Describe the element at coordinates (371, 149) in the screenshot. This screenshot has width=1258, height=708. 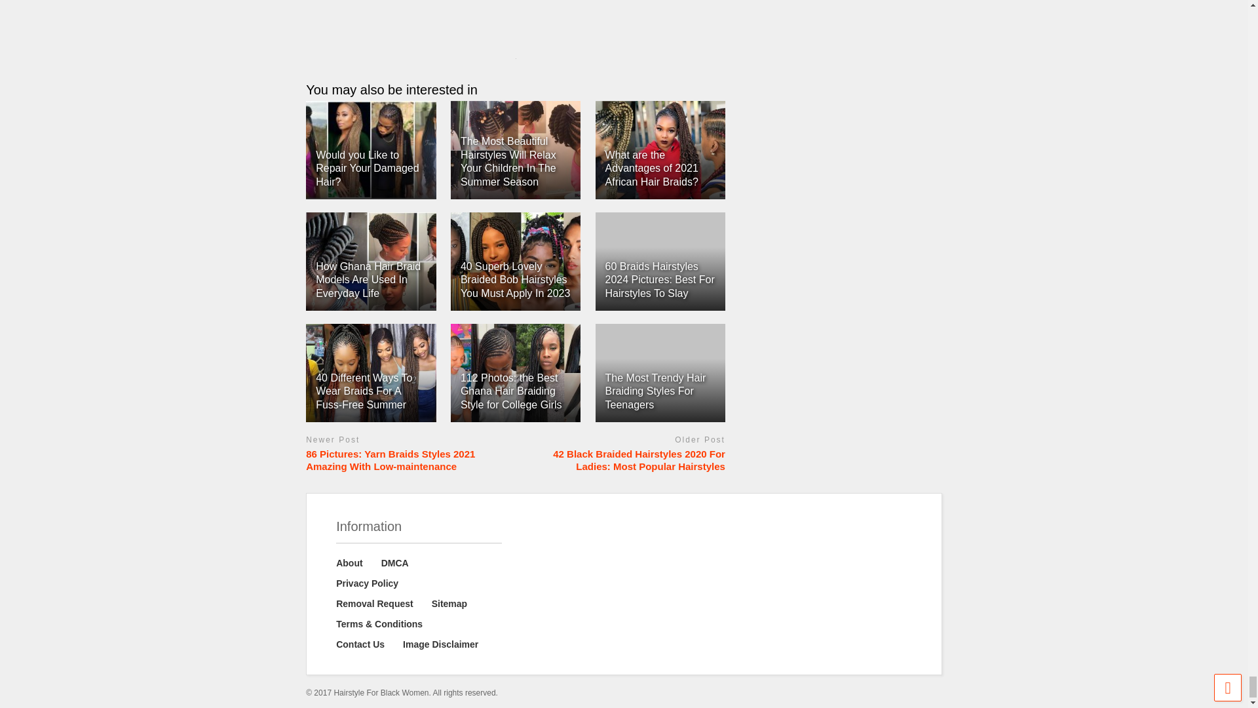
I see `Would you Like to Repair Your Damaged Hair?` at that location.